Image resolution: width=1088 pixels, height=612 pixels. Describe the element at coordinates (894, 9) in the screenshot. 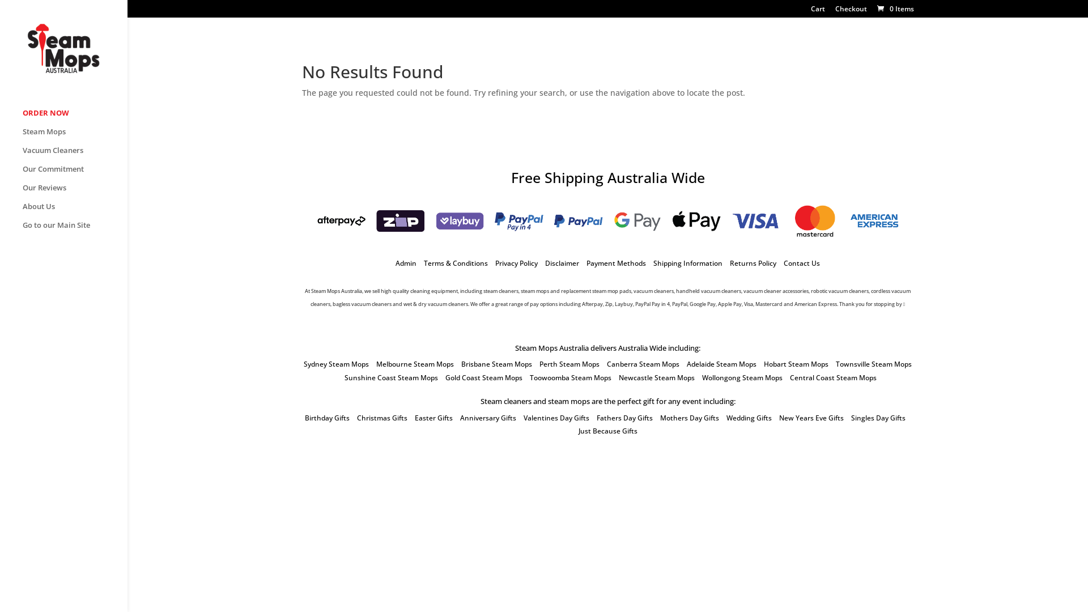

I see `0 Items` at that location.